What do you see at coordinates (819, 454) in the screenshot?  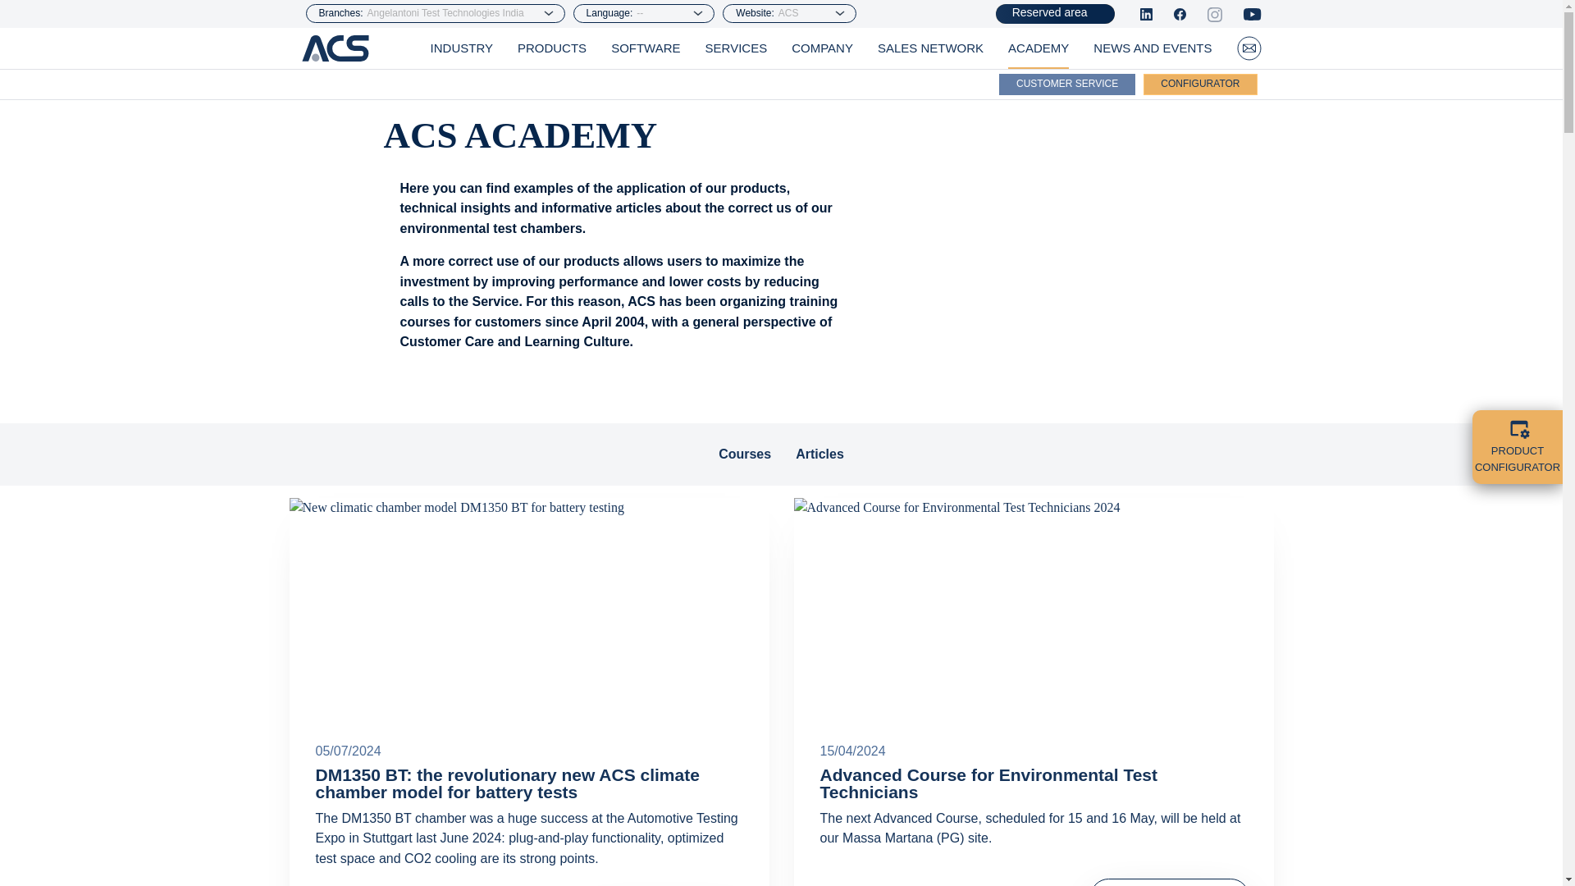 I see `Articles` at bounding box center [819, 454].